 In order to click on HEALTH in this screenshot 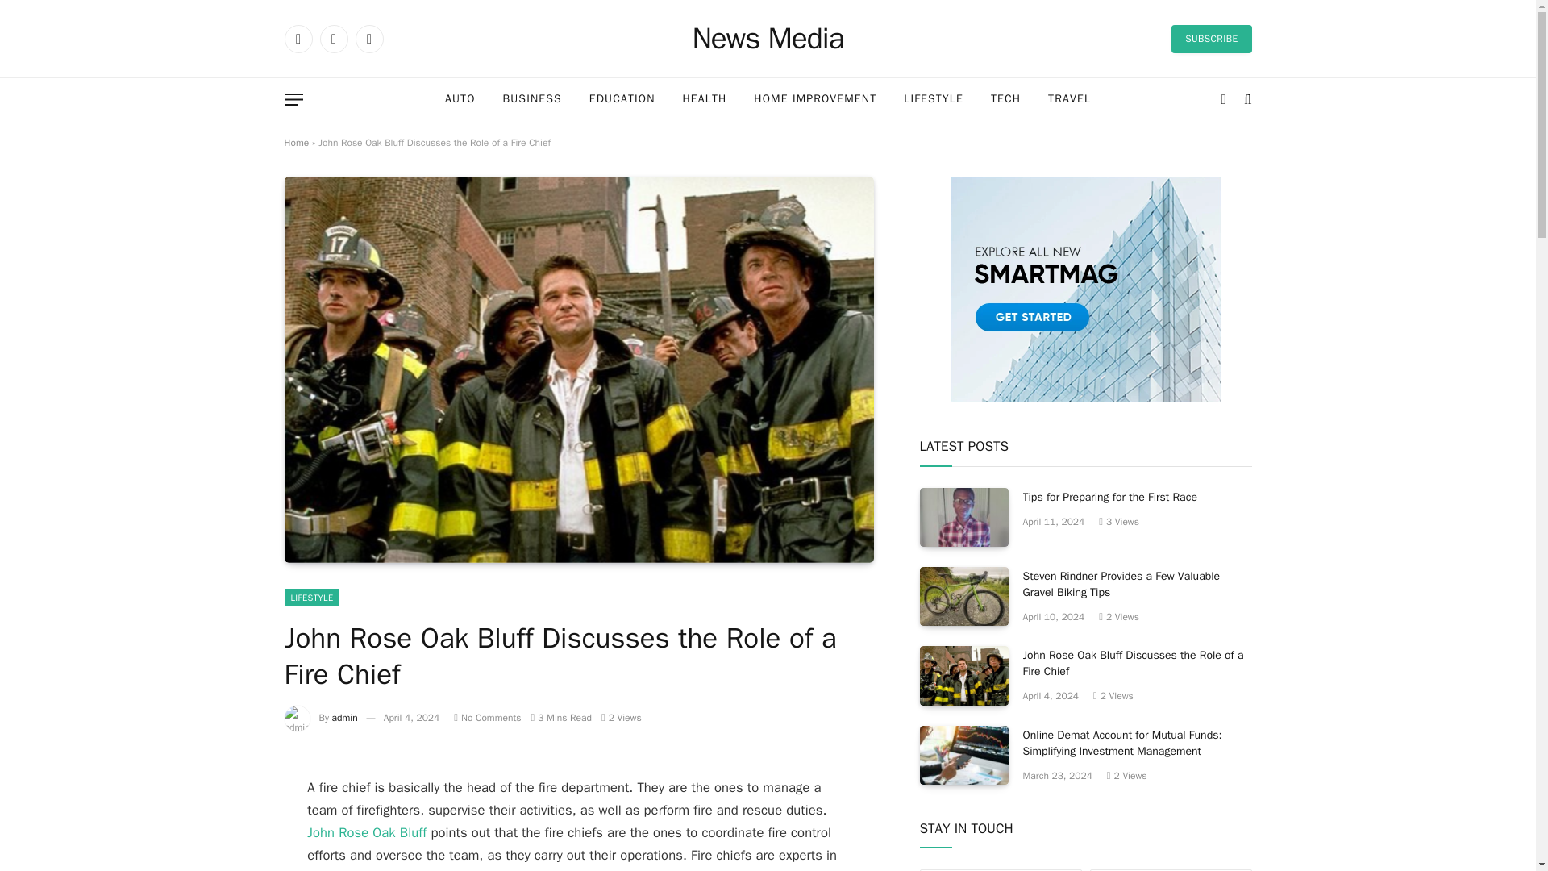, I will do `click(705, 100)`.